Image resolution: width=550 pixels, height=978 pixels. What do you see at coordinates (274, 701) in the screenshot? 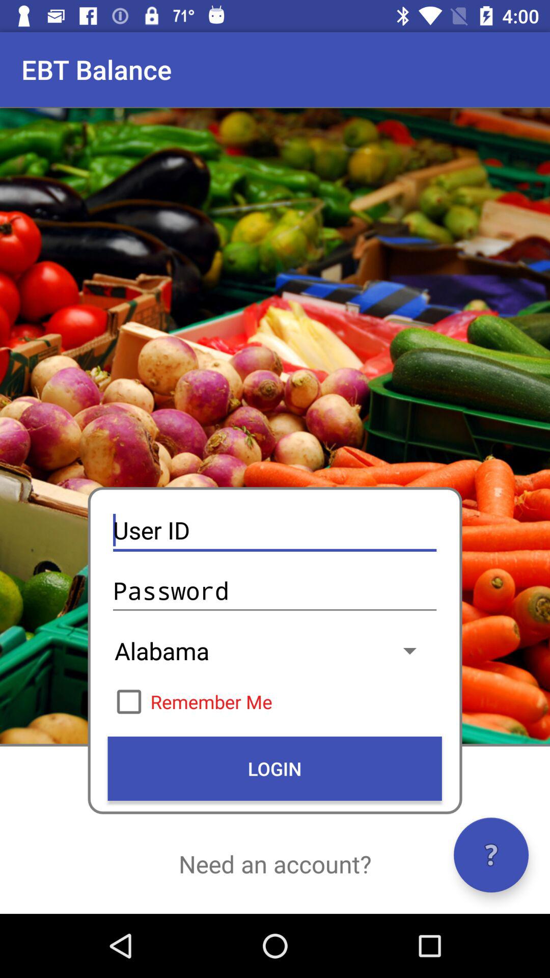
I see `open item above login` at bounding box center [274, 701].